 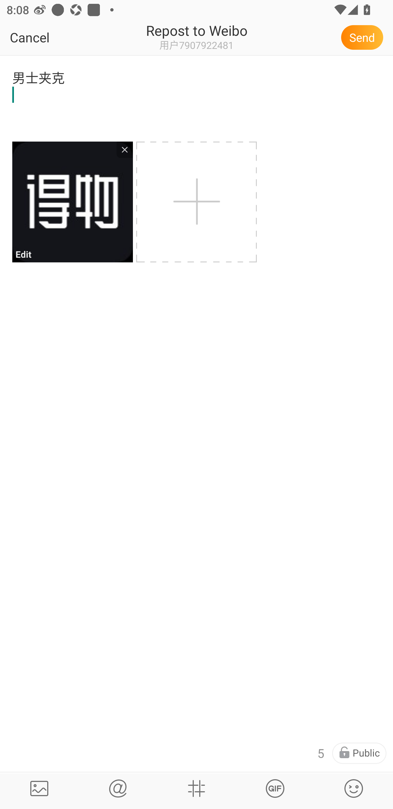 I want to click on Meyou Public, so click(x=359, y=753).